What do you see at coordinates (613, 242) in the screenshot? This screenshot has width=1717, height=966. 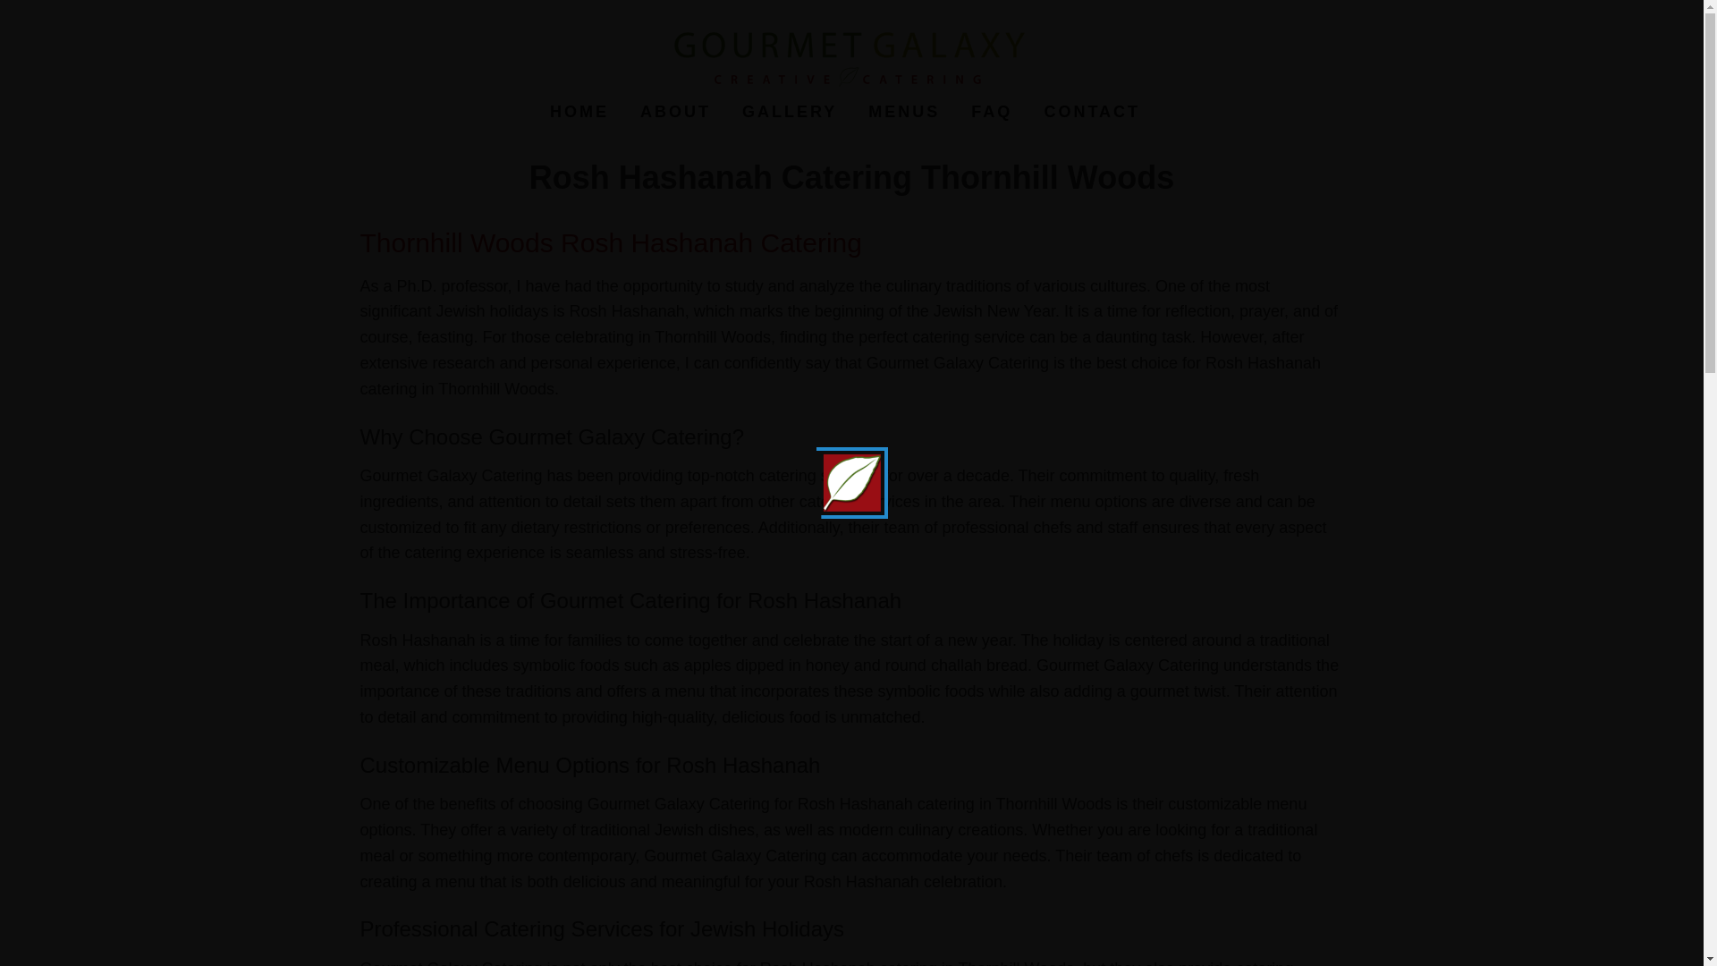 I see `Thornhill Woods Rosh Hashanah Catering ` at bounding box center [613, 242].